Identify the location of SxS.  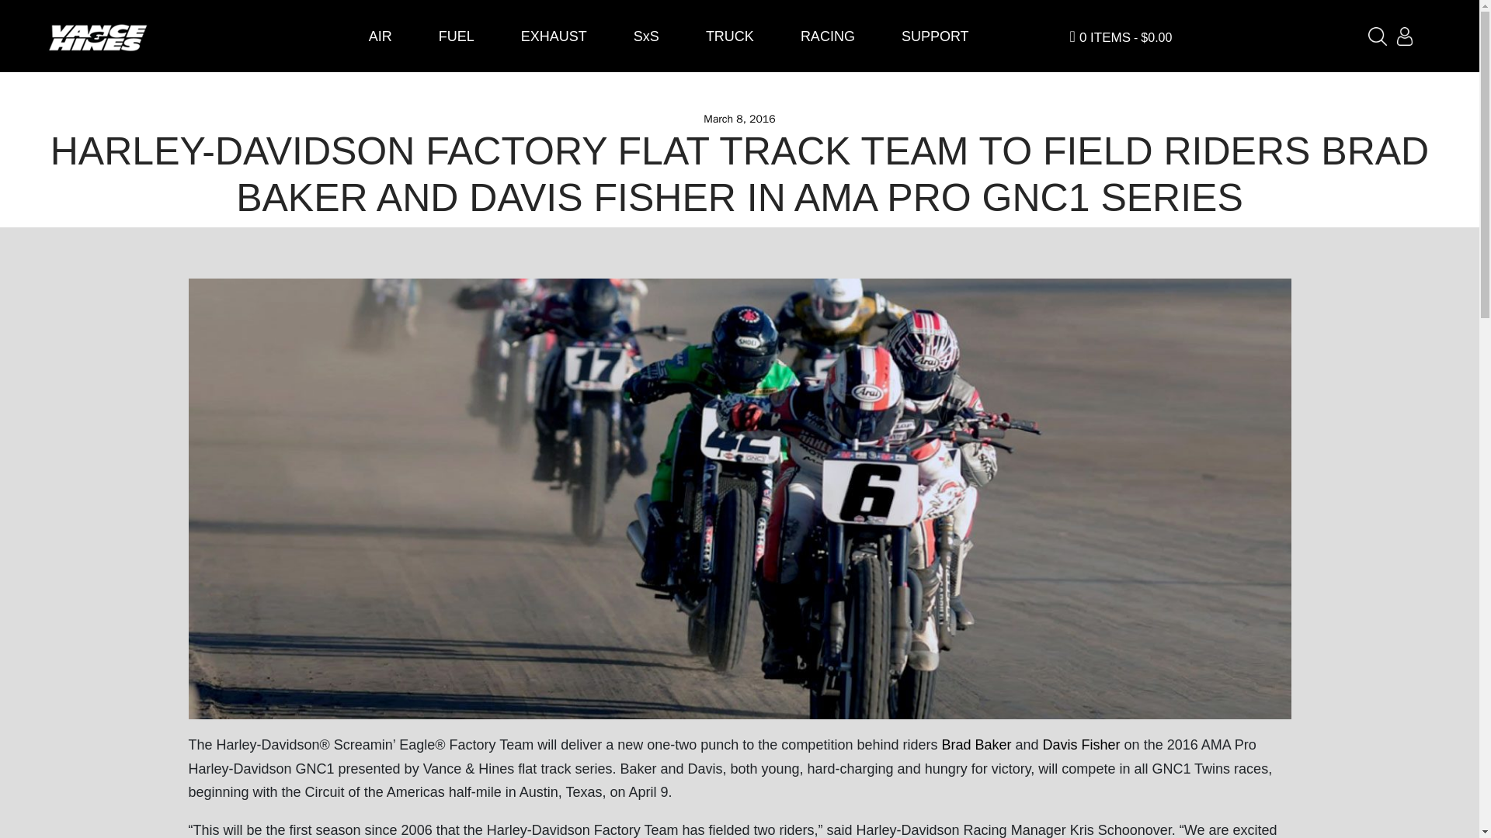
(646, 36).